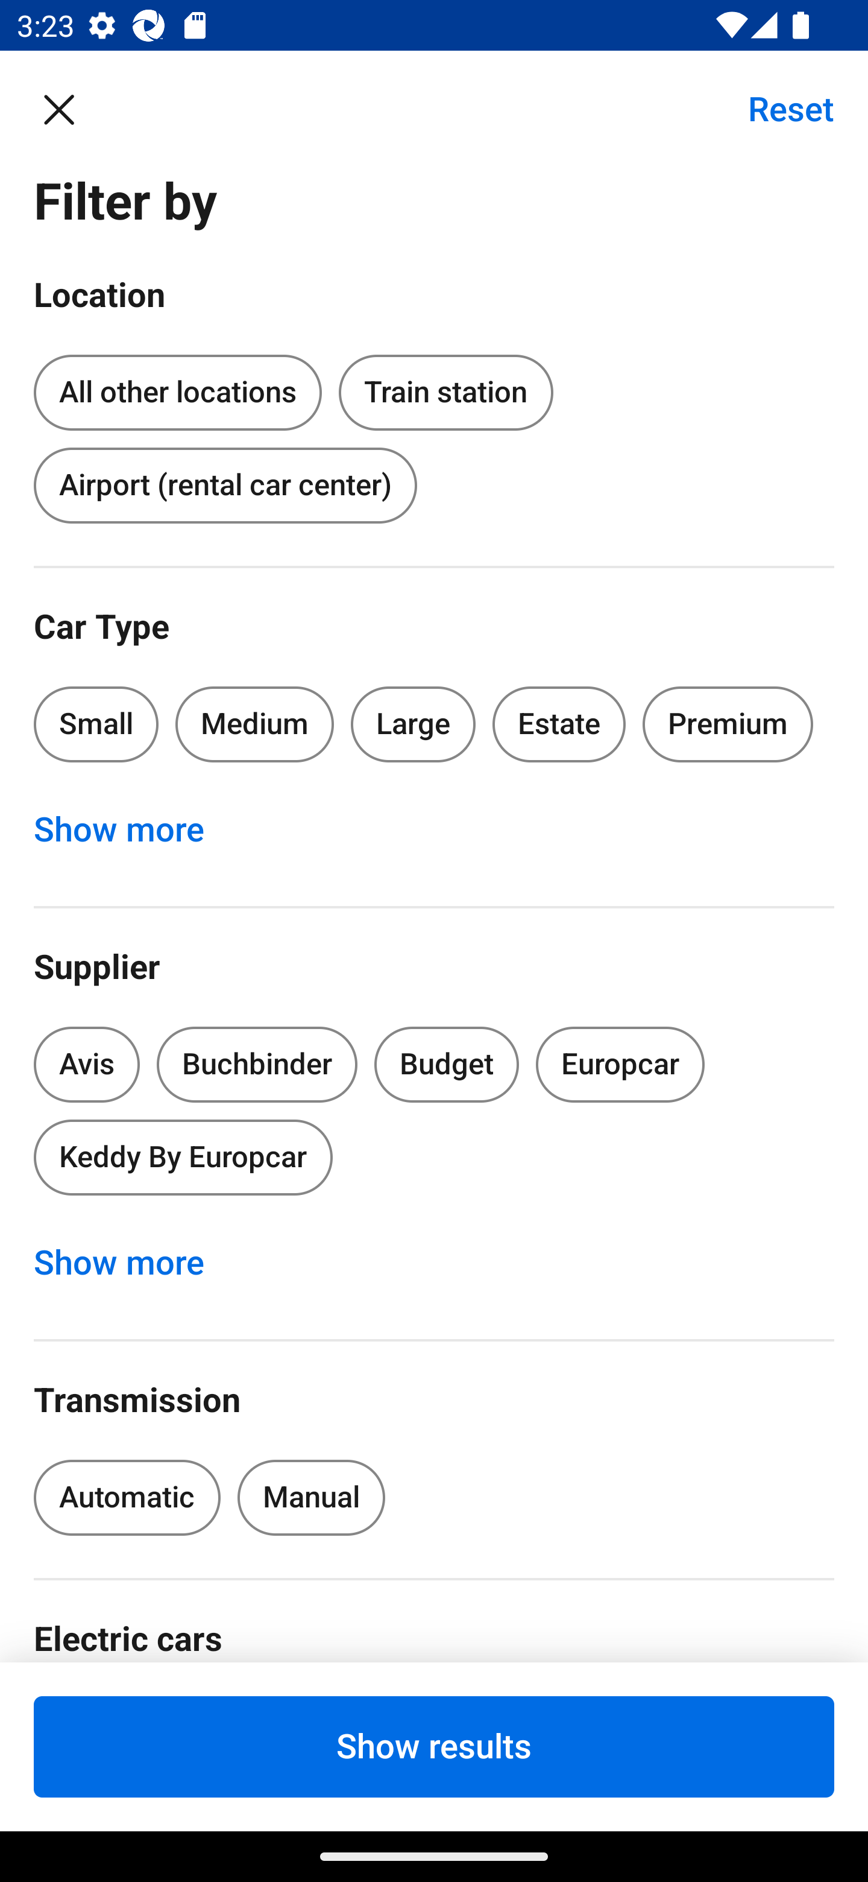 This screenshot has height=1882, width=868. What do you see at coordinates (778, 109) in the screenshot?
I see `Reset` at bounding box center [778, 109].